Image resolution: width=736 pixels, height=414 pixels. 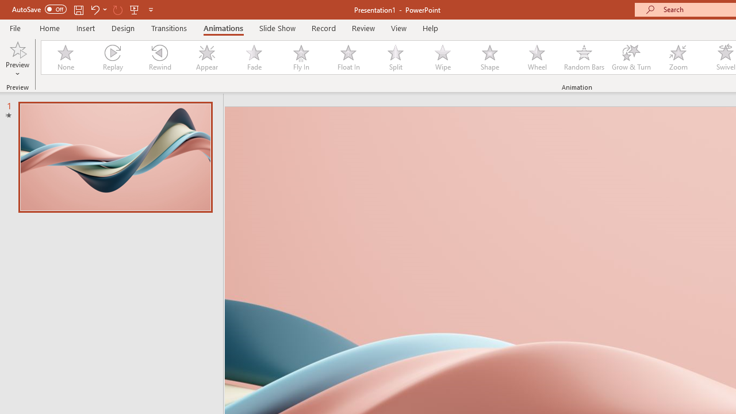 I want to click on Grow & Turn, so click(x=631, y=57).